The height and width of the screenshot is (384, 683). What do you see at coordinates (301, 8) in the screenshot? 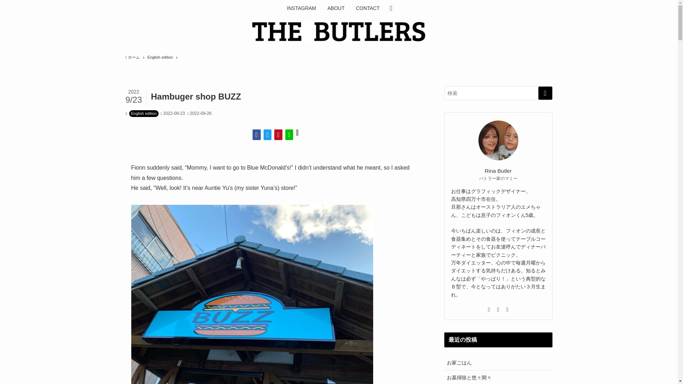
I see `INSTAGRAM` at bounding box center [301, 8].